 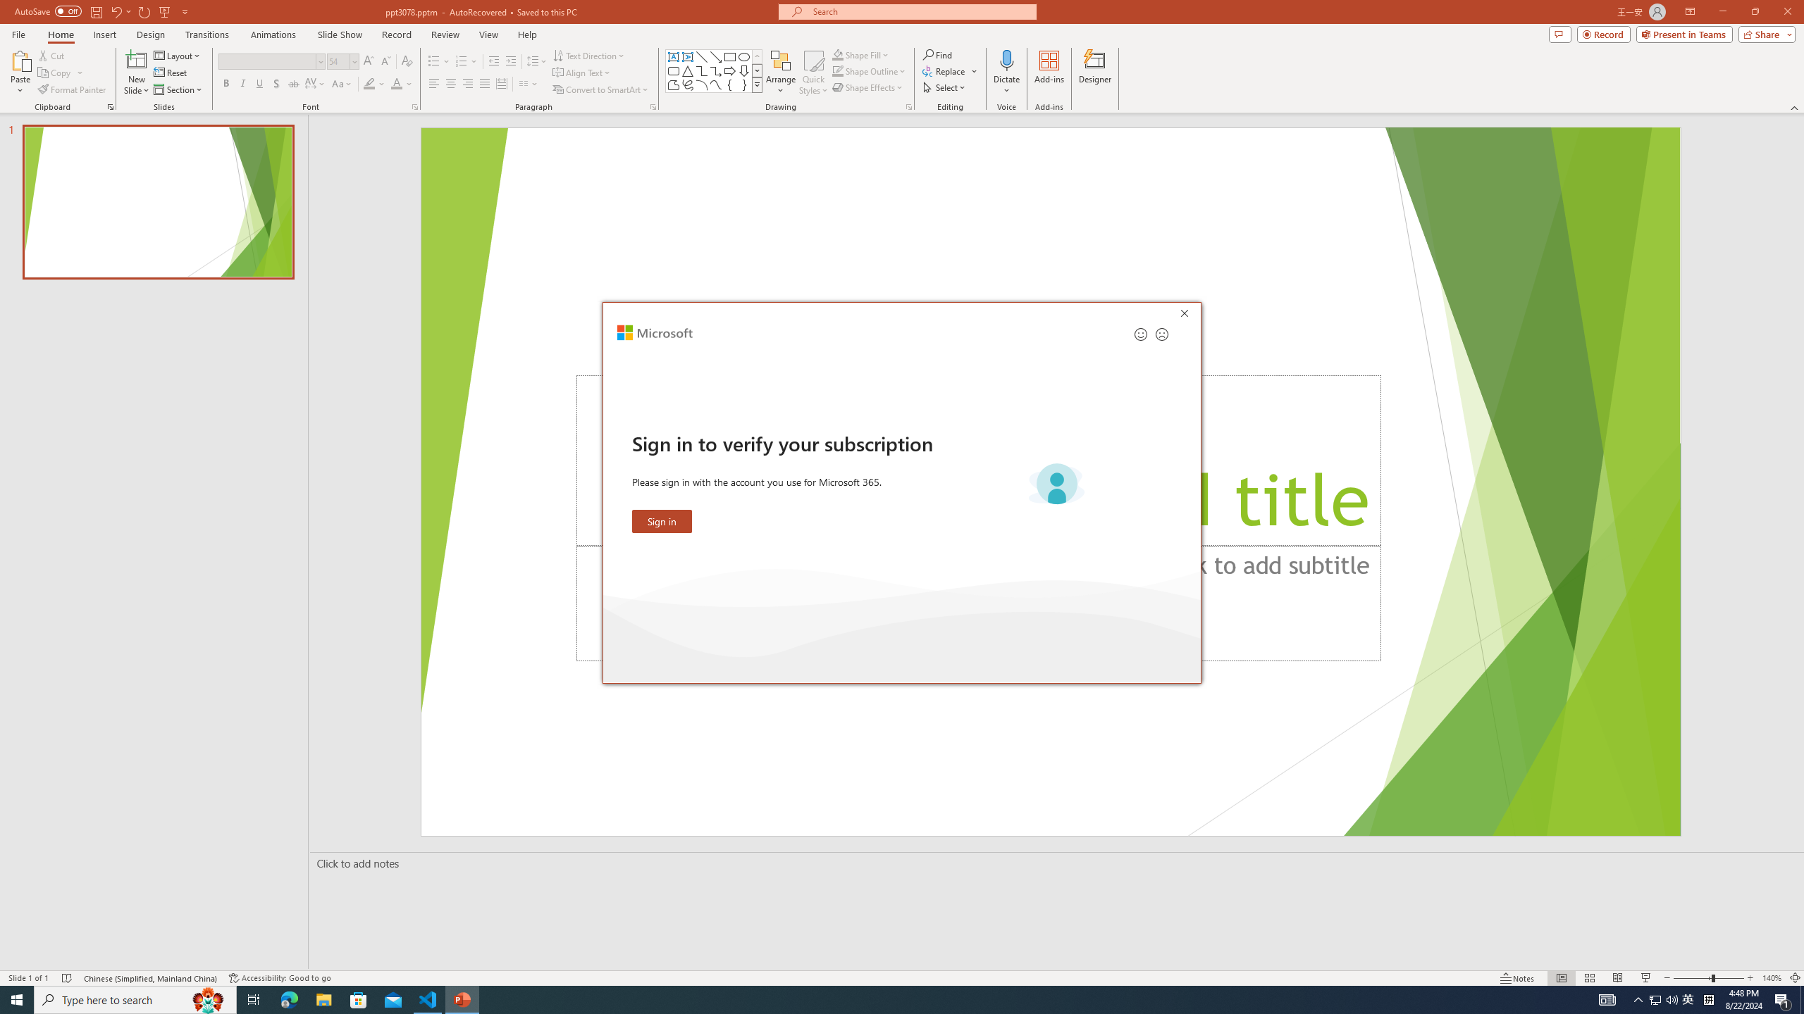 What do you see at coordinates (662, 521) in the screenshot?
I see `Sign in` at bounding box center [662, 521].